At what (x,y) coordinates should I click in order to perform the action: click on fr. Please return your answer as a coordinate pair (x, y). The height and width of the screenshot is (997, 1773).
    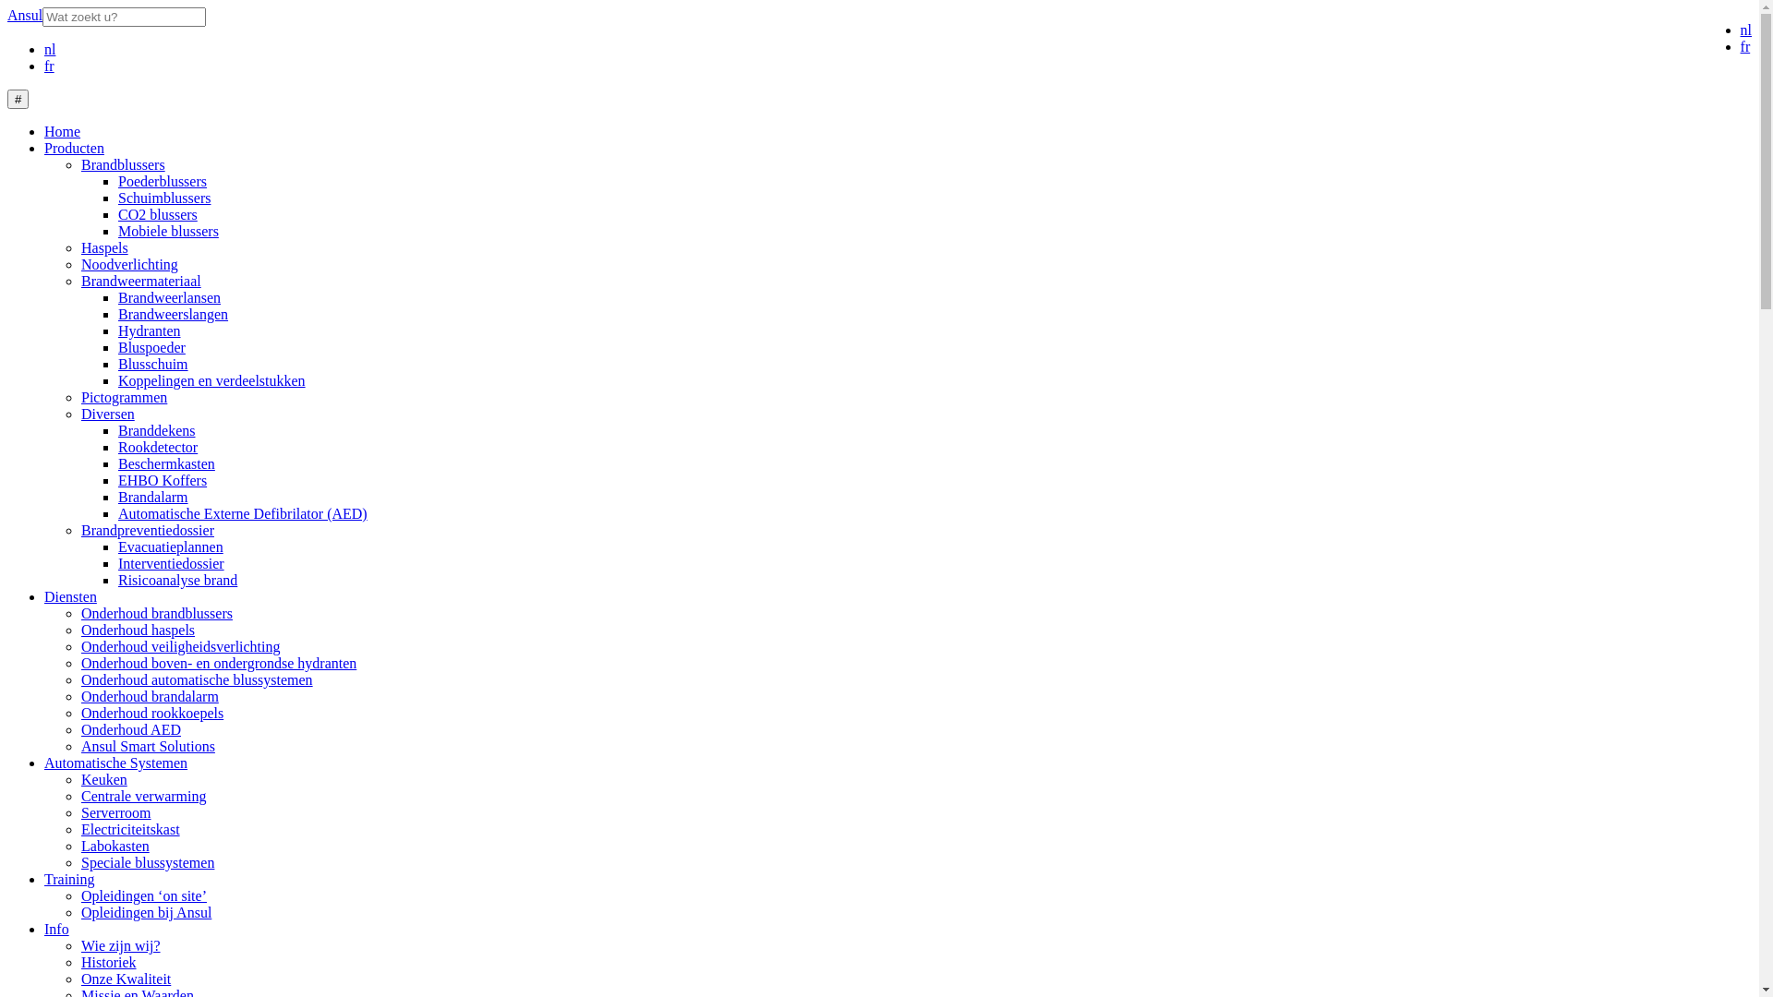
    Looking at the image, I should click on (1745, 46).